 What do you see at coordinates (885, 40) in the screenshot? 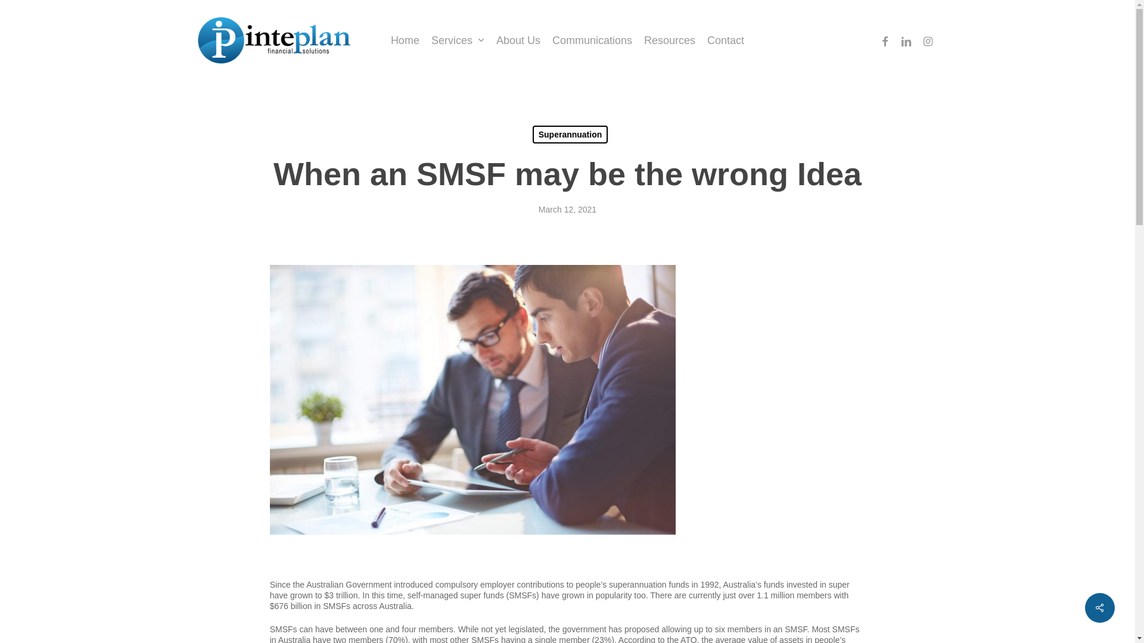
I see `facebook` at bounding box center [885, 40].